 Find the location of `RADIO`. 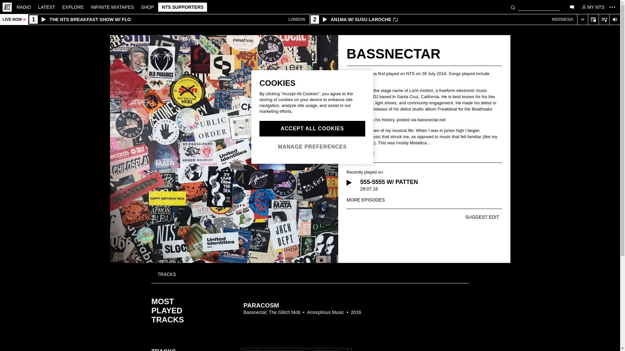

RADIO is located at coordinates (23, 6).